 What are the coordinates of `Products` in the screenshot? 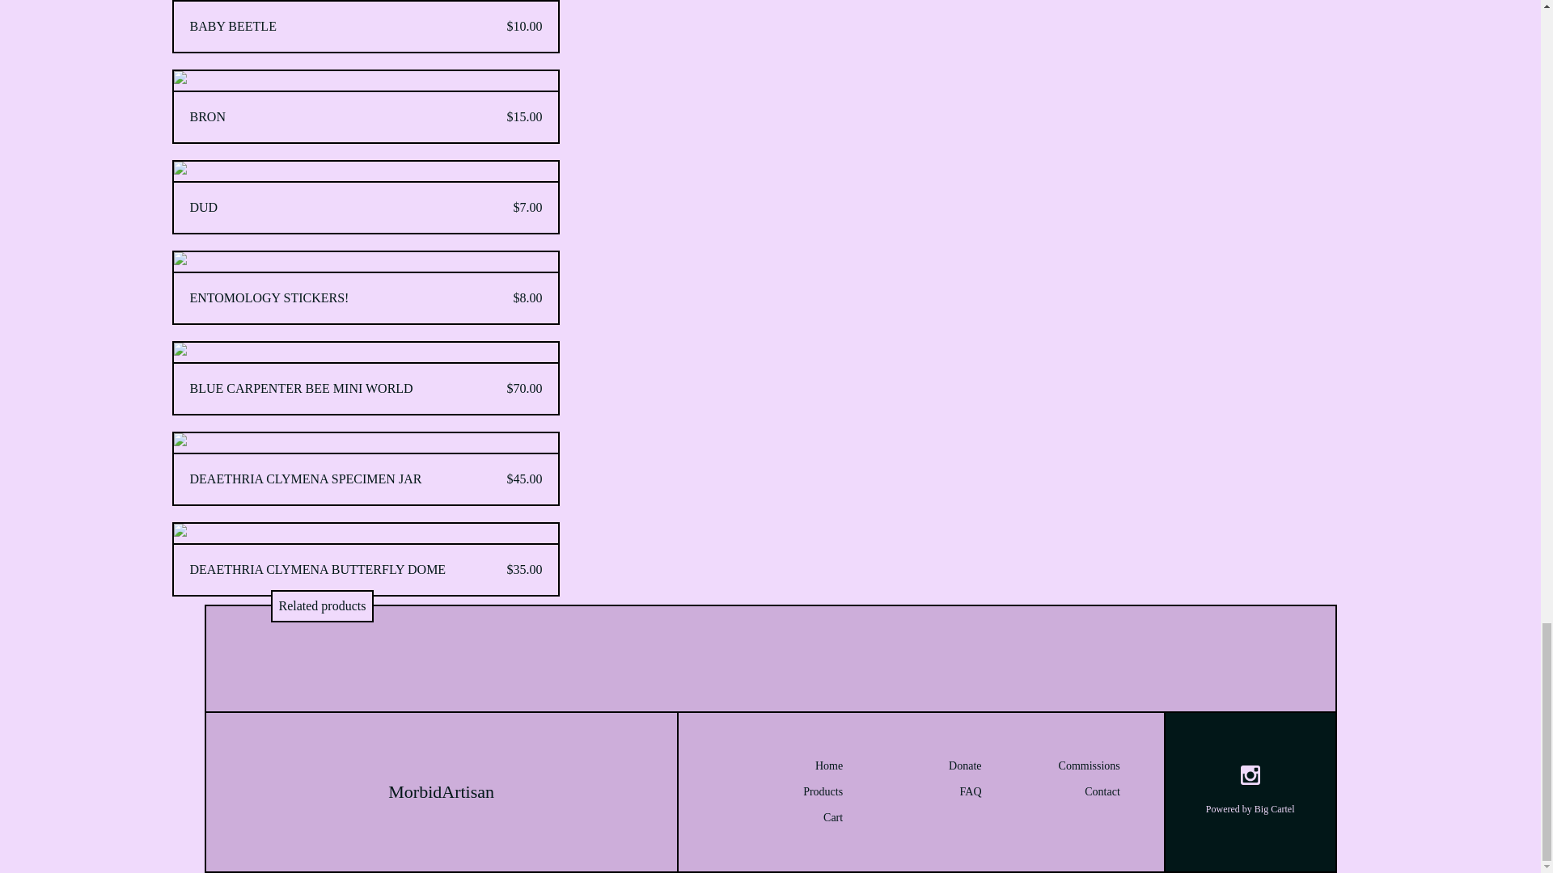 It's located at (782, 792).